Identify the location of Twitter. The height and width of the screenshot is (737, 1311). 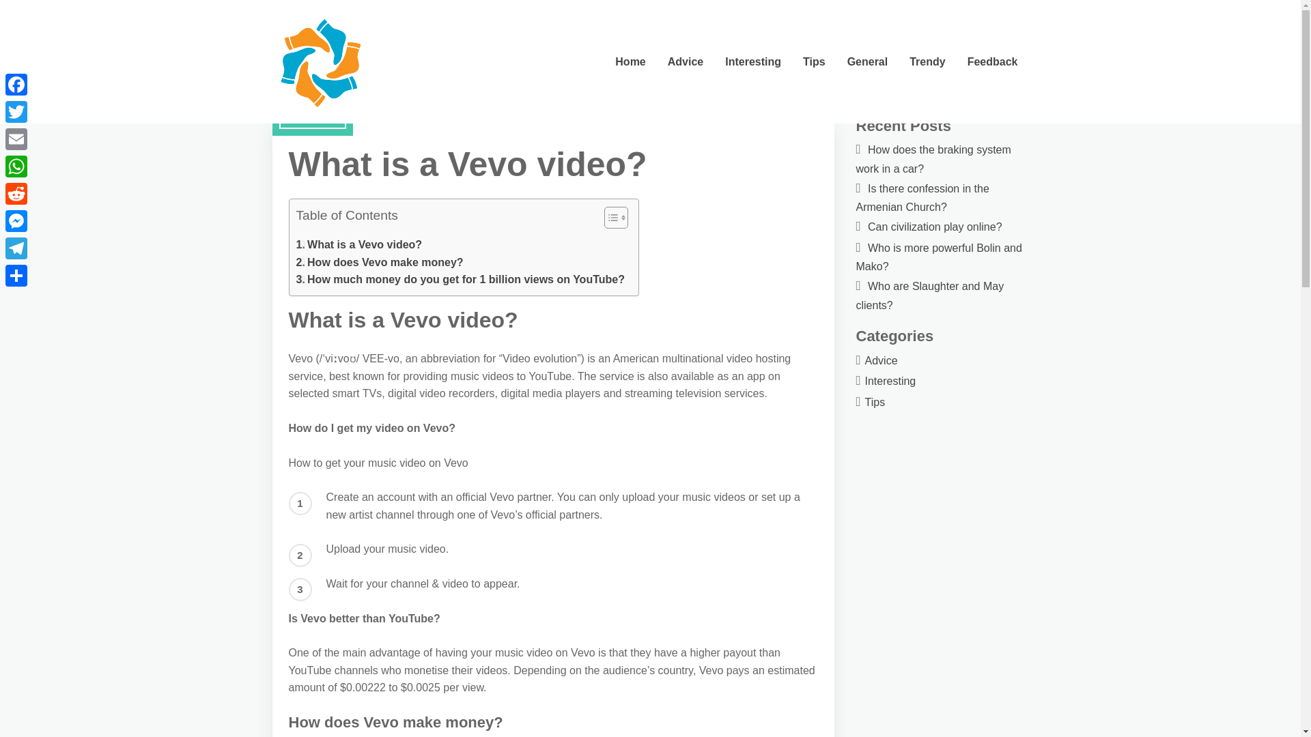
(16, 111).